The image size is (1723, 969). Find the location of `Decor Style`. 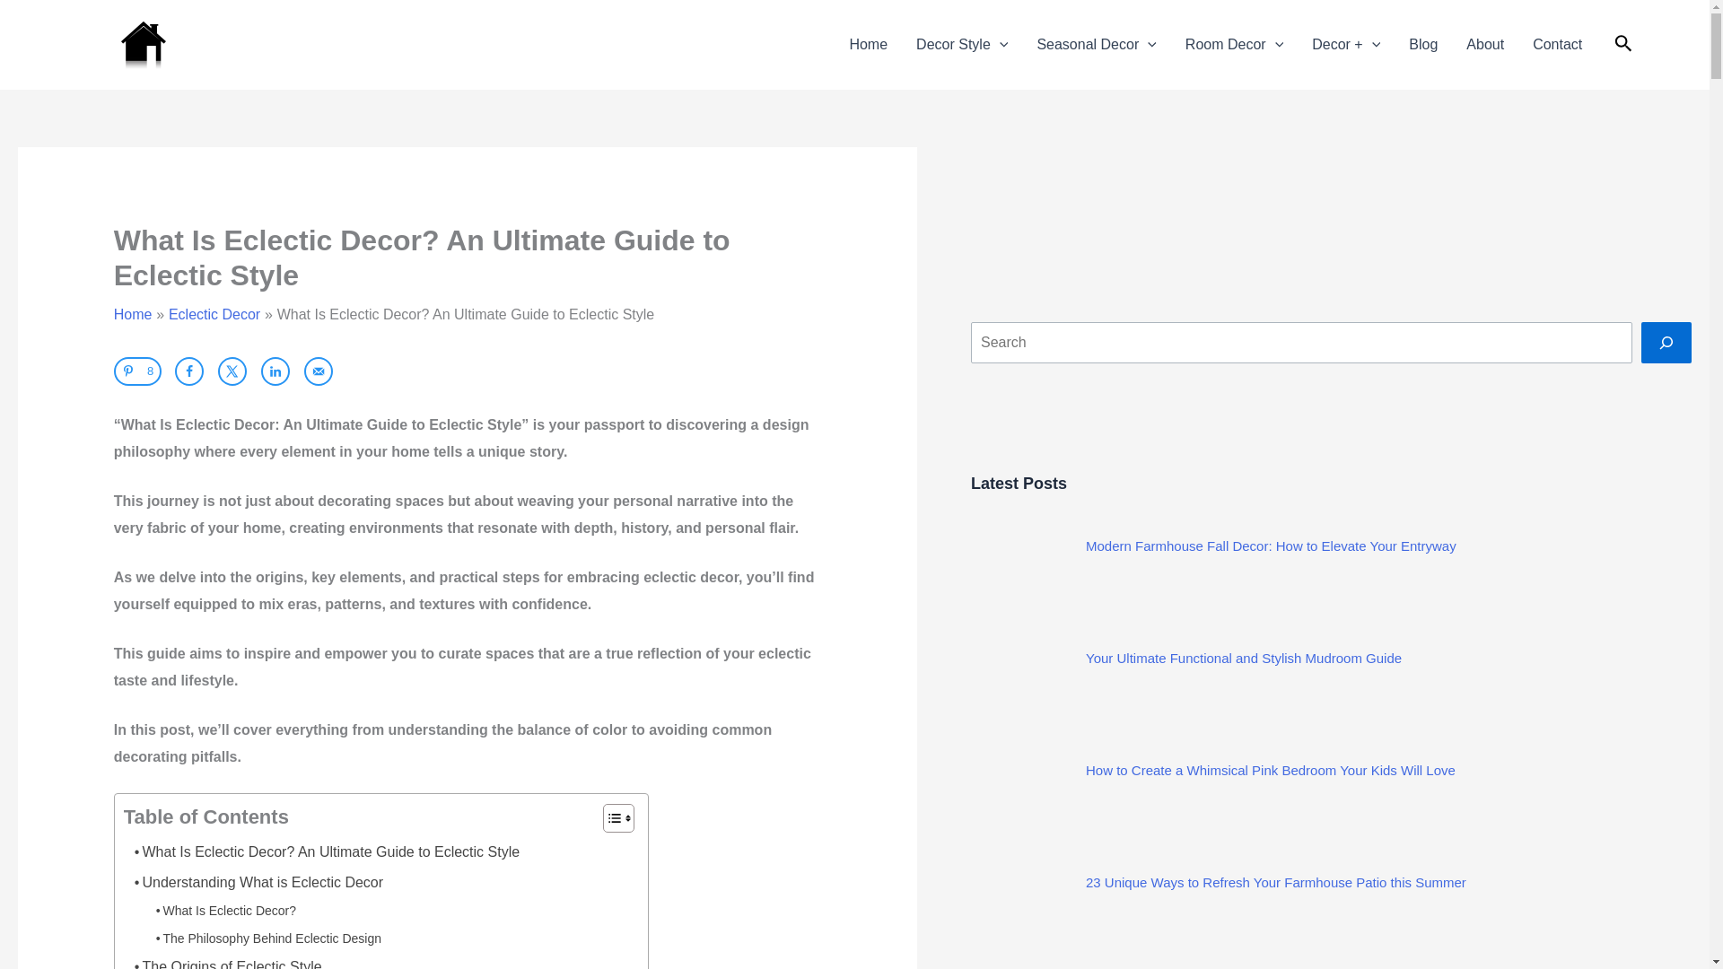

Decor Style is located at coordinates (961, 45).